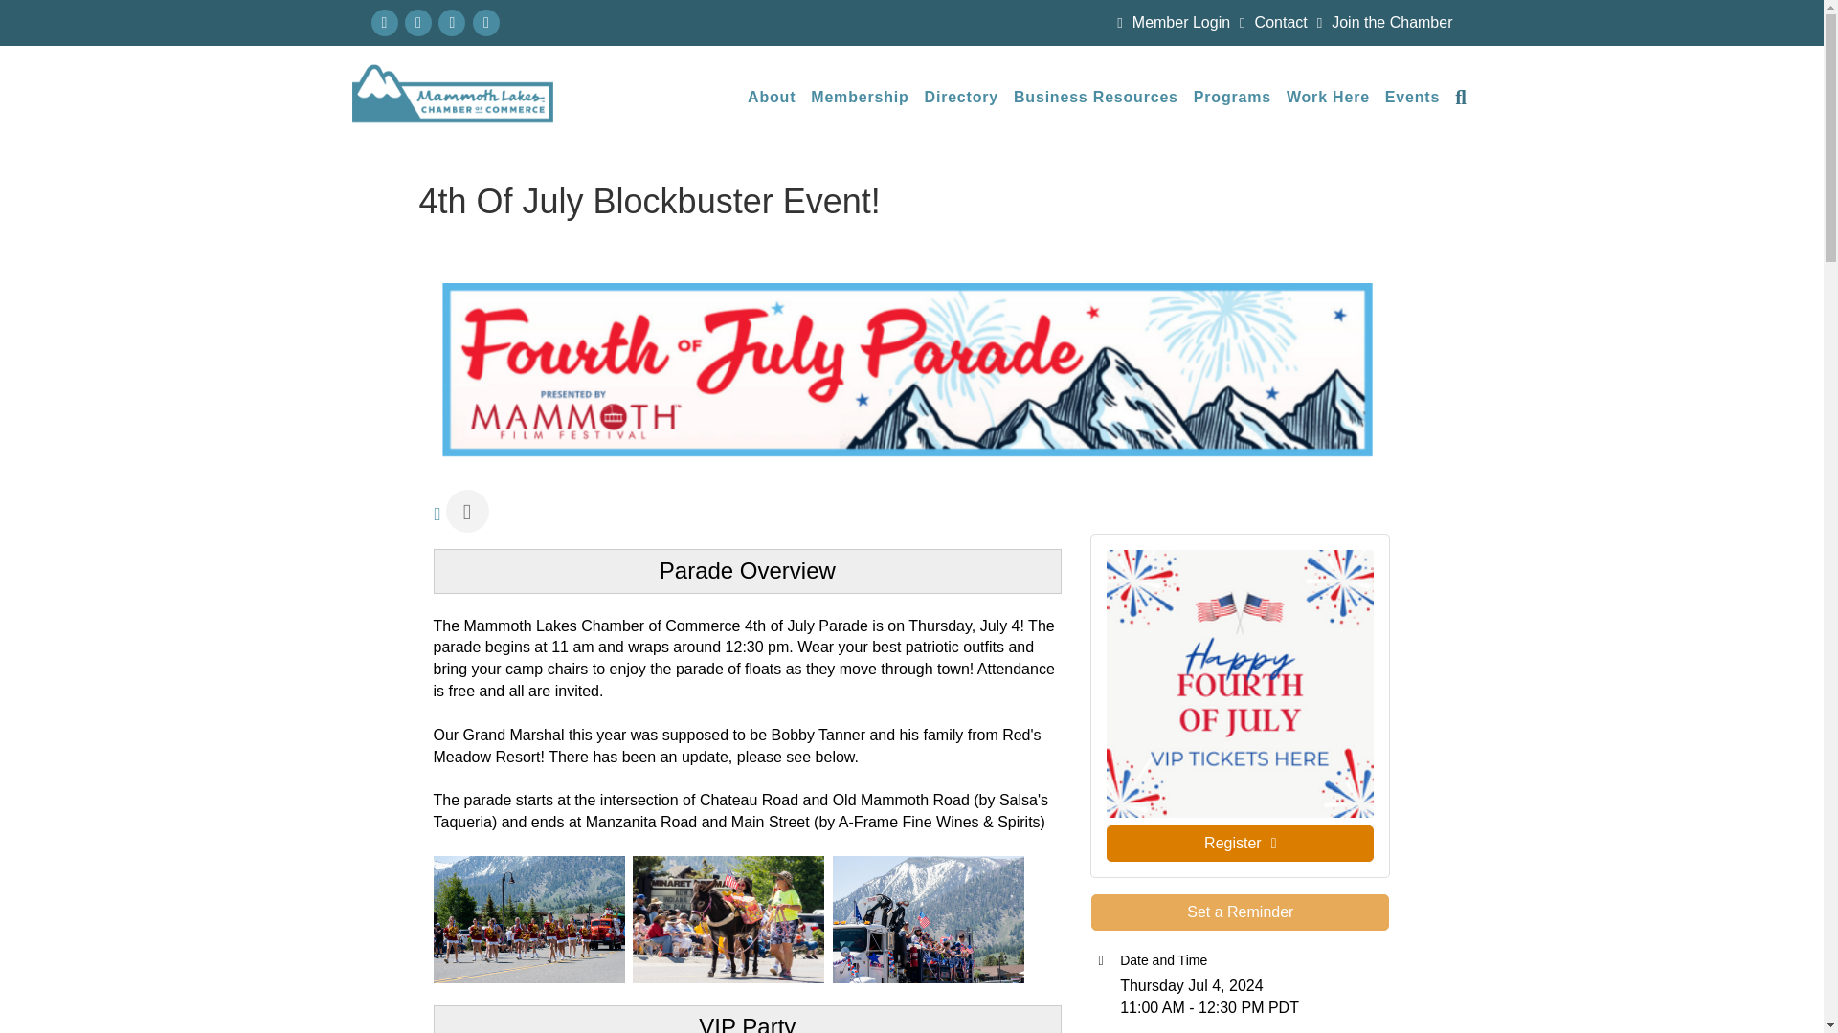  I want to click on Join the Chamber, so click(1380, 23).